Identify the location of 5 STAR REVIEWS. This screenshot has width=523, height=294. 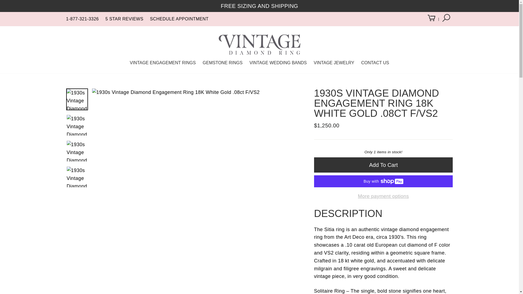
(124, 19).